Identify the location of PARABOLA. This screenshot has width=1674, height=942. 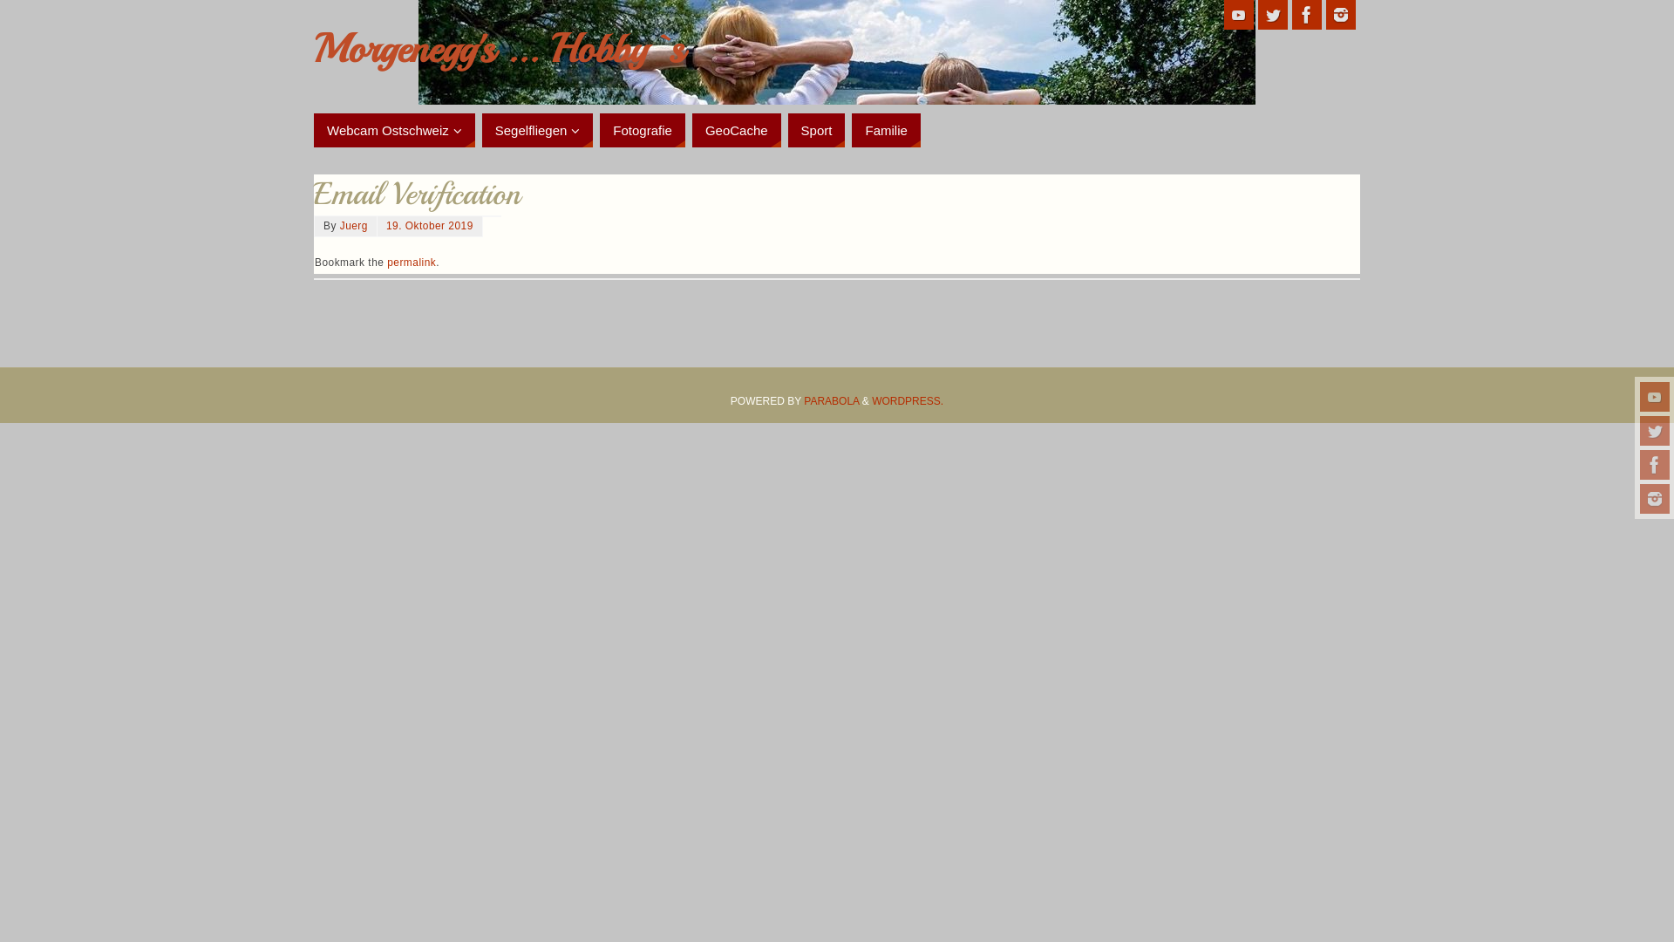
(832, 401).